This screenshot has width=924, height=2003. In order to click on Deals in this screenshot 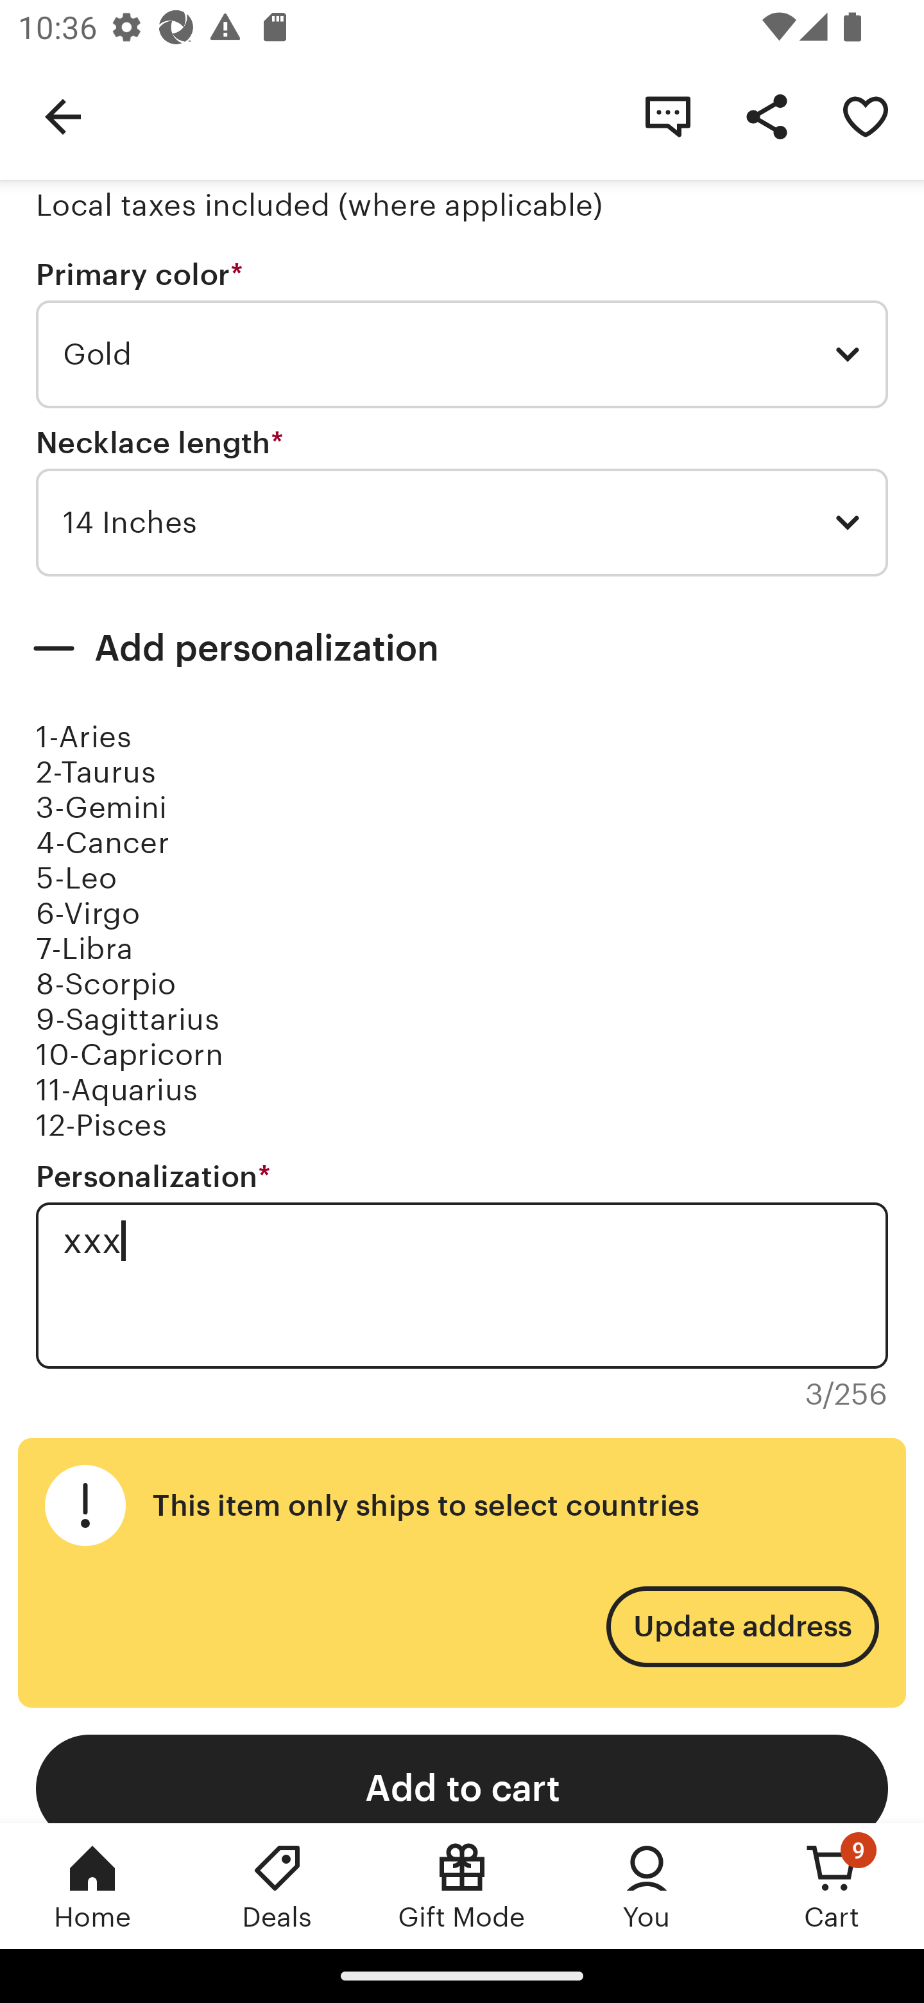, I will do `click(277, 1886)`.